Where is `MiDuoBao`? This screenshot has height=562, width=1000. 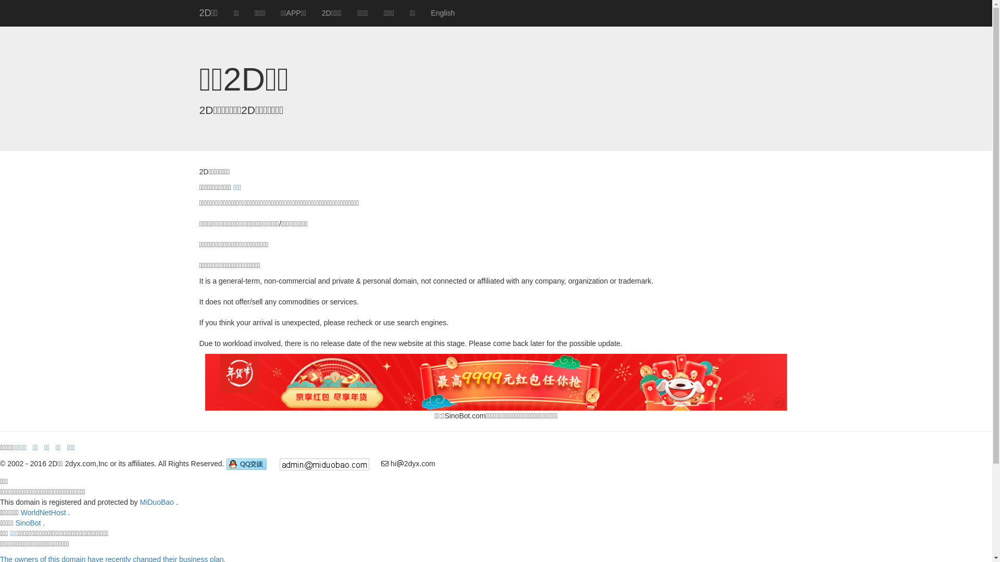
MiDuoBao is located at coordinates (156, 502).